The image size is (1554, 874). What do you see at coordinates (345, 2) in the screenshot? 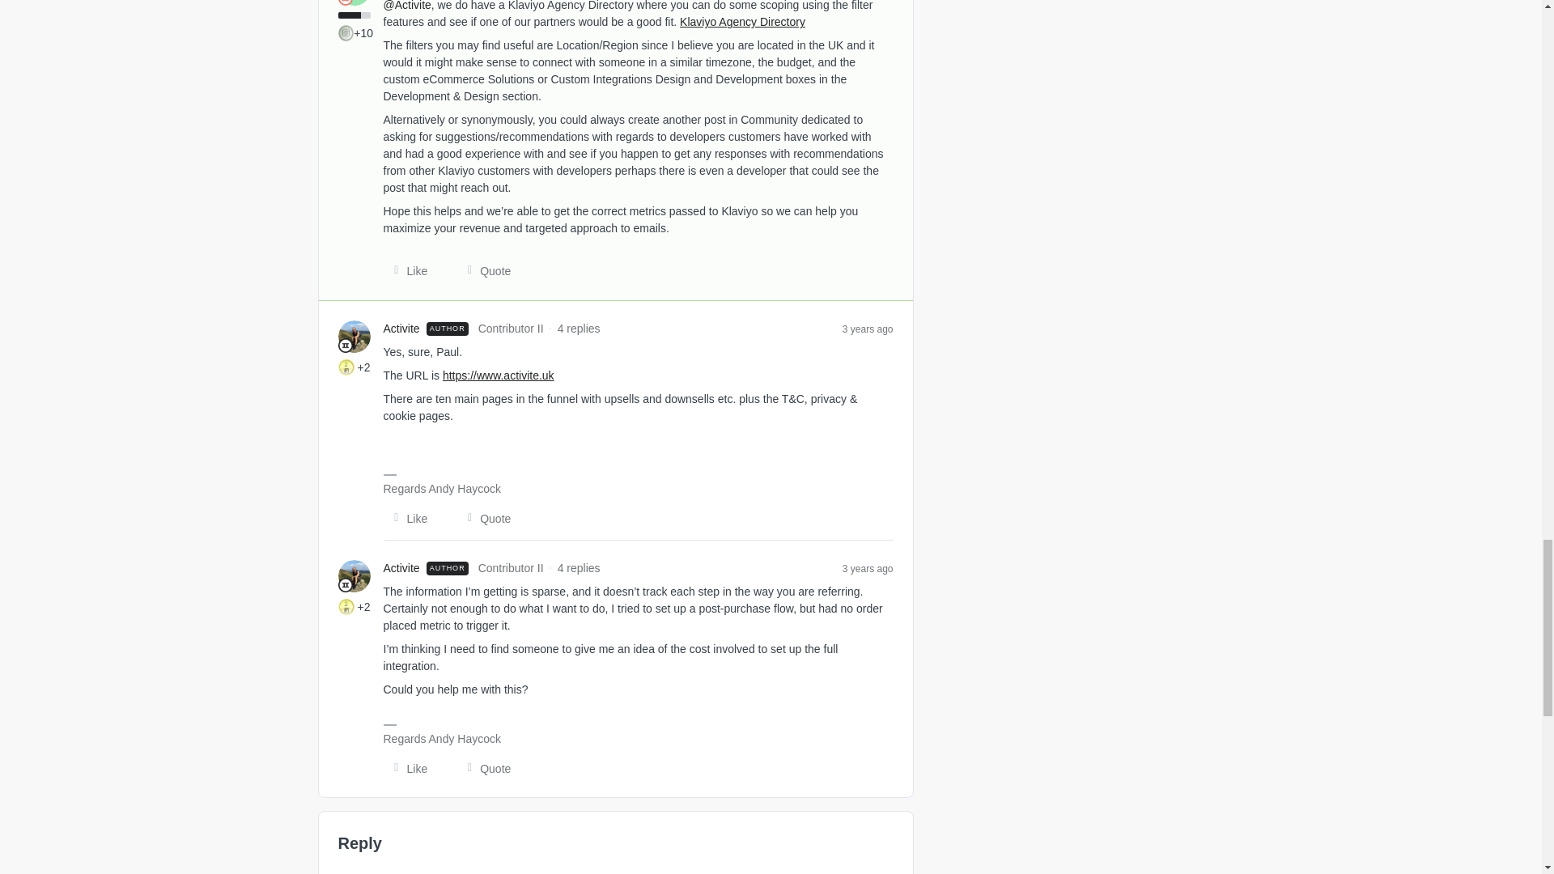
I see `Klaviyo Employee` at bounding box center [345, 2].